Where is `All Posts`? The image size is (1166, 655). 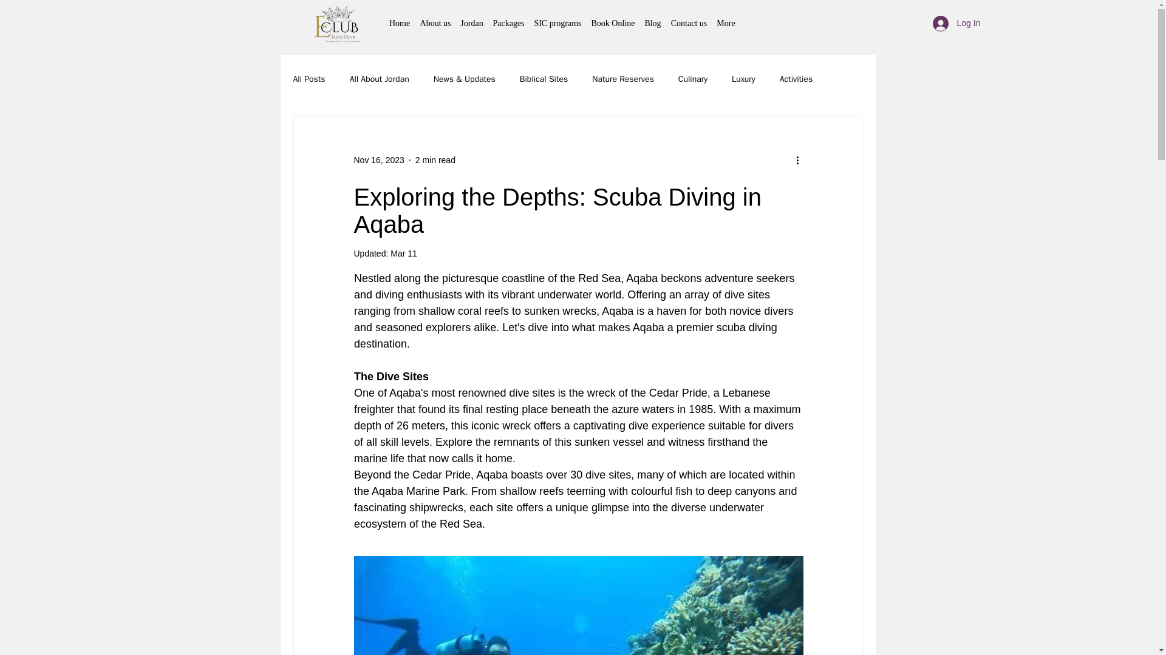
All Posts is located at coordinates (309, 79).